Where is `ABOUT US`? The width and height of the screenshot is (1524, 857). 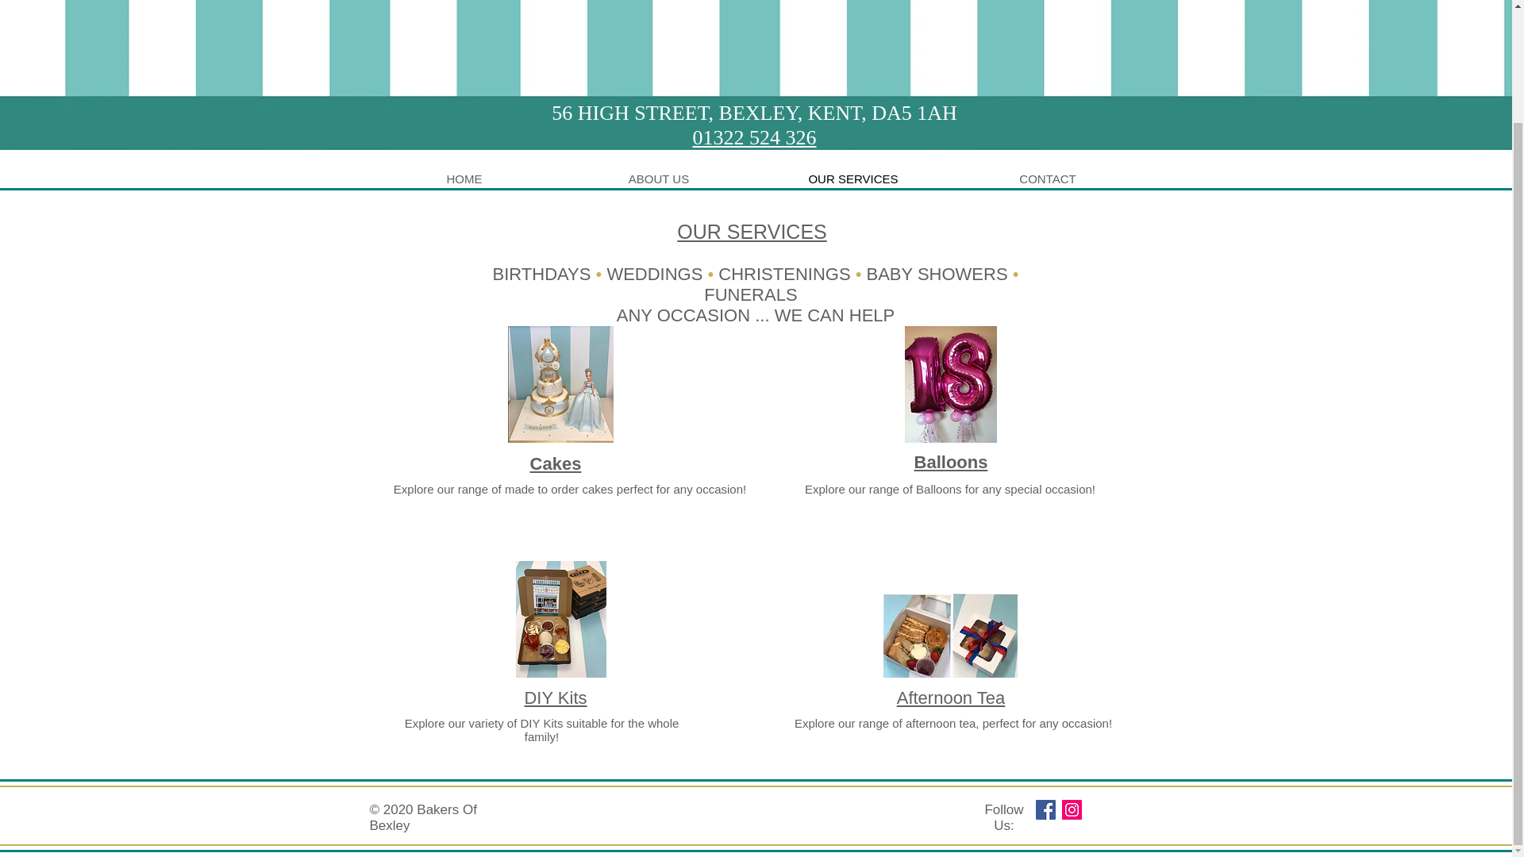
ABOUT US is located at coordinates (659, 178).